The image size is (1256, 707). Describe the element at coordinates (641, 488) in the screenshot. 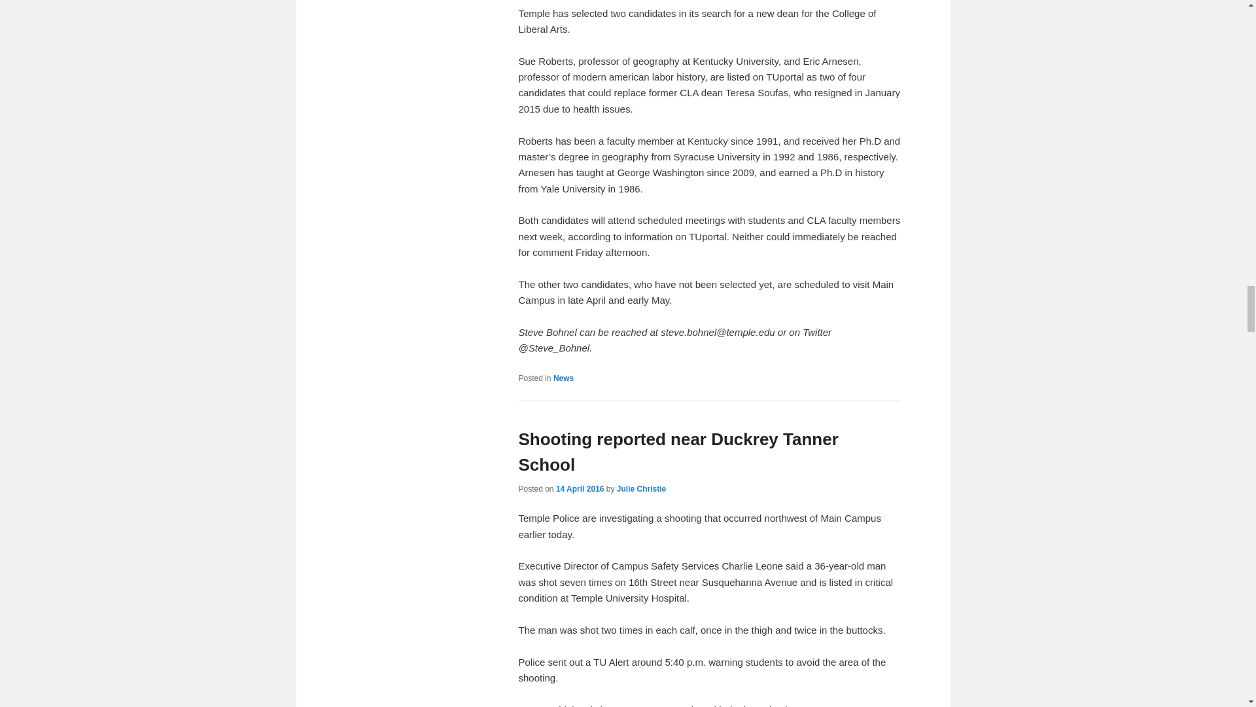

I see `View all posts by Julie Christie` at that location.